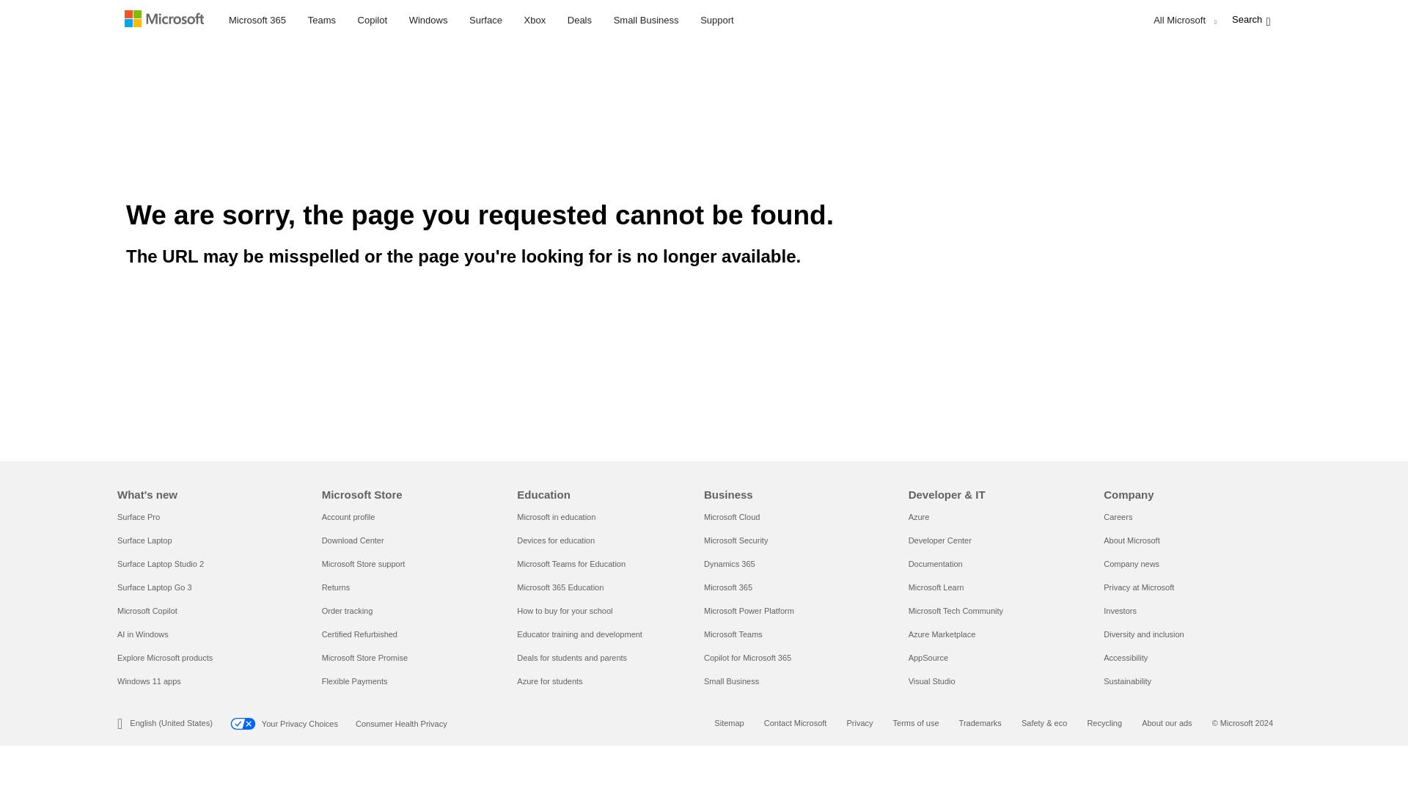 This screenshot has height=792, width=1408. Describe the element at coordinates (167, 21) in the screenshot. I see `Microsoft` at that location.